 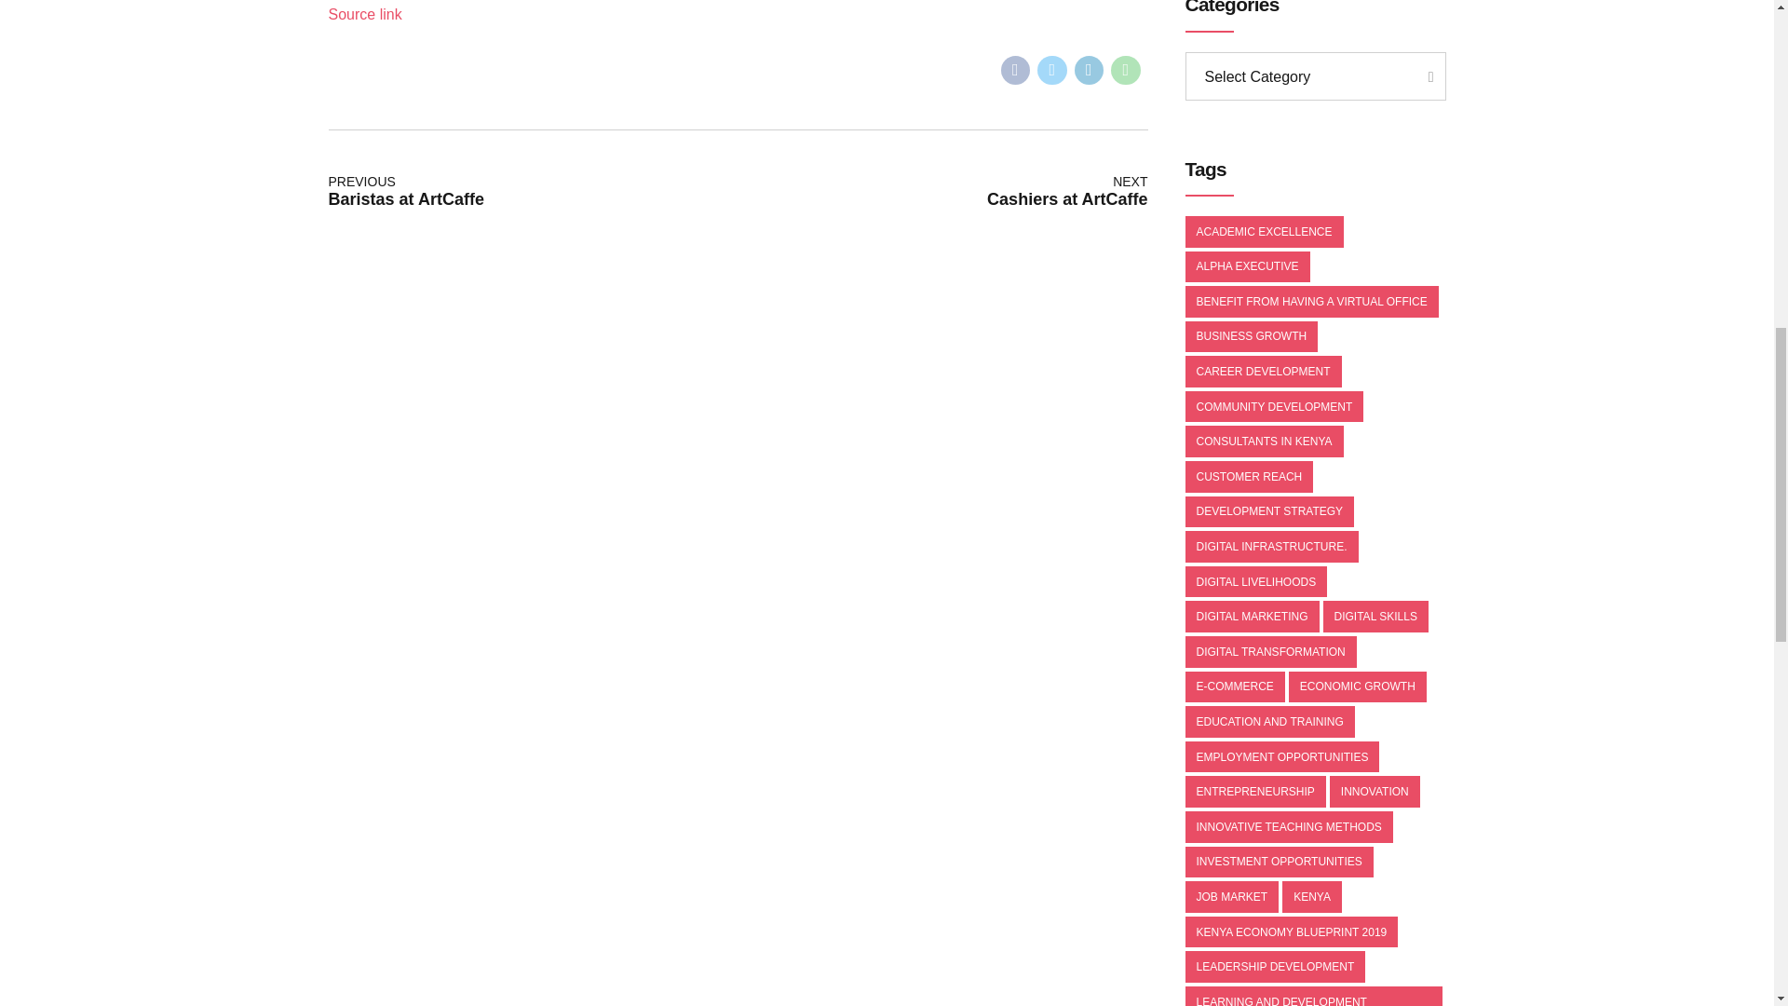 I want to click on CAREER DEVELOPMENT, so click(x=1263, y=371).